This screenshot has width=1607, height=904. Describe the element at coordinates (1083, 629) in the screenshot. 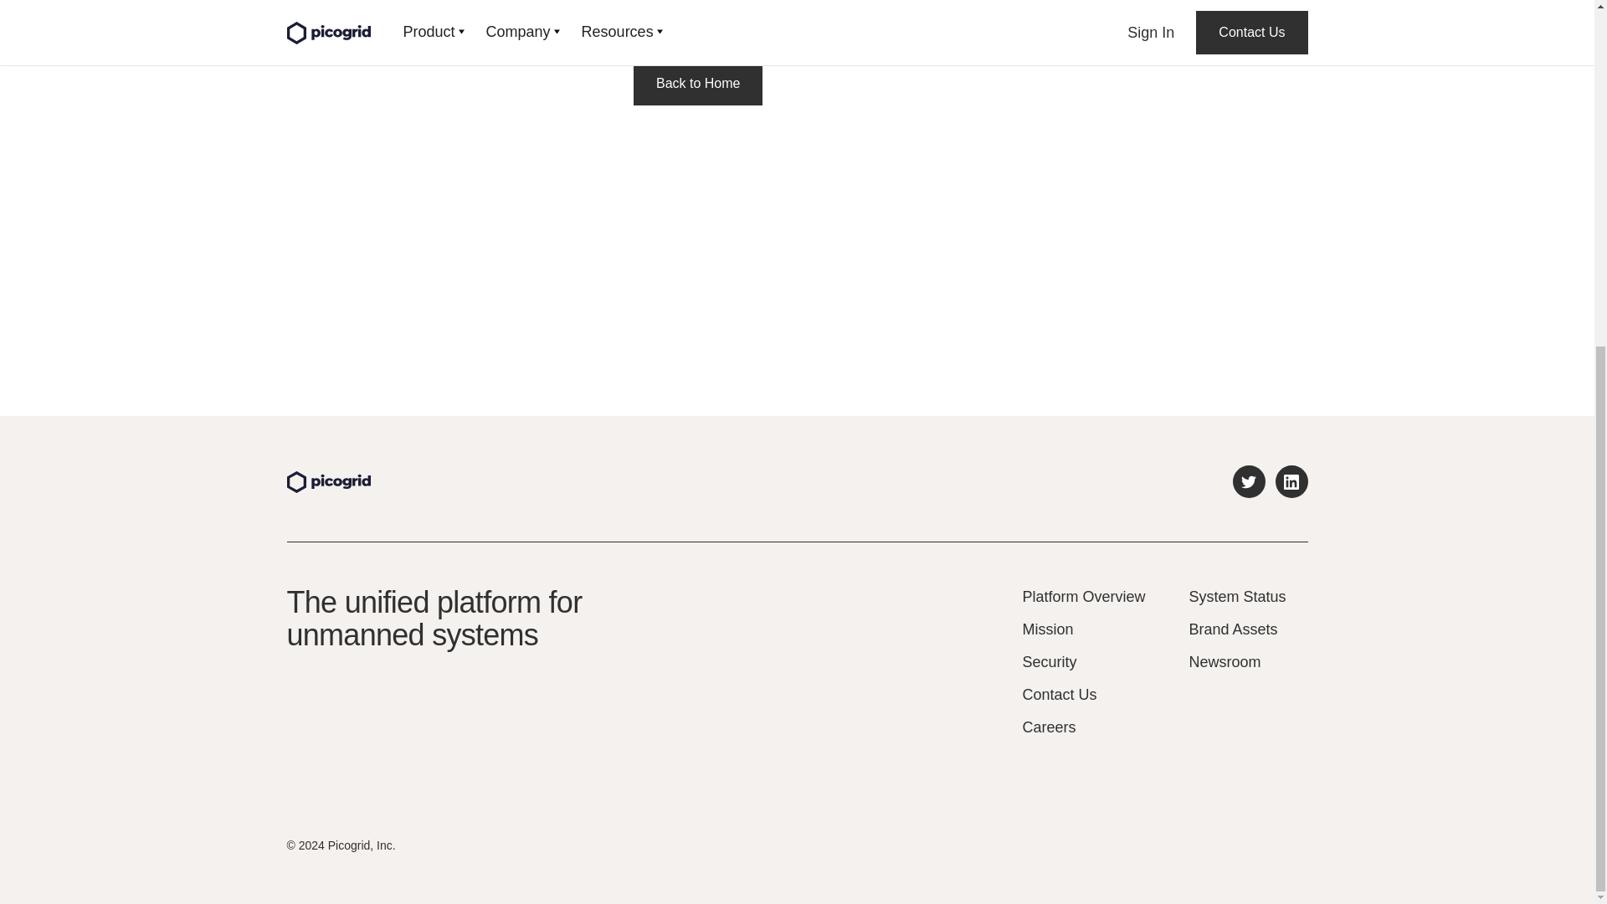

I see `Mission` at that location.